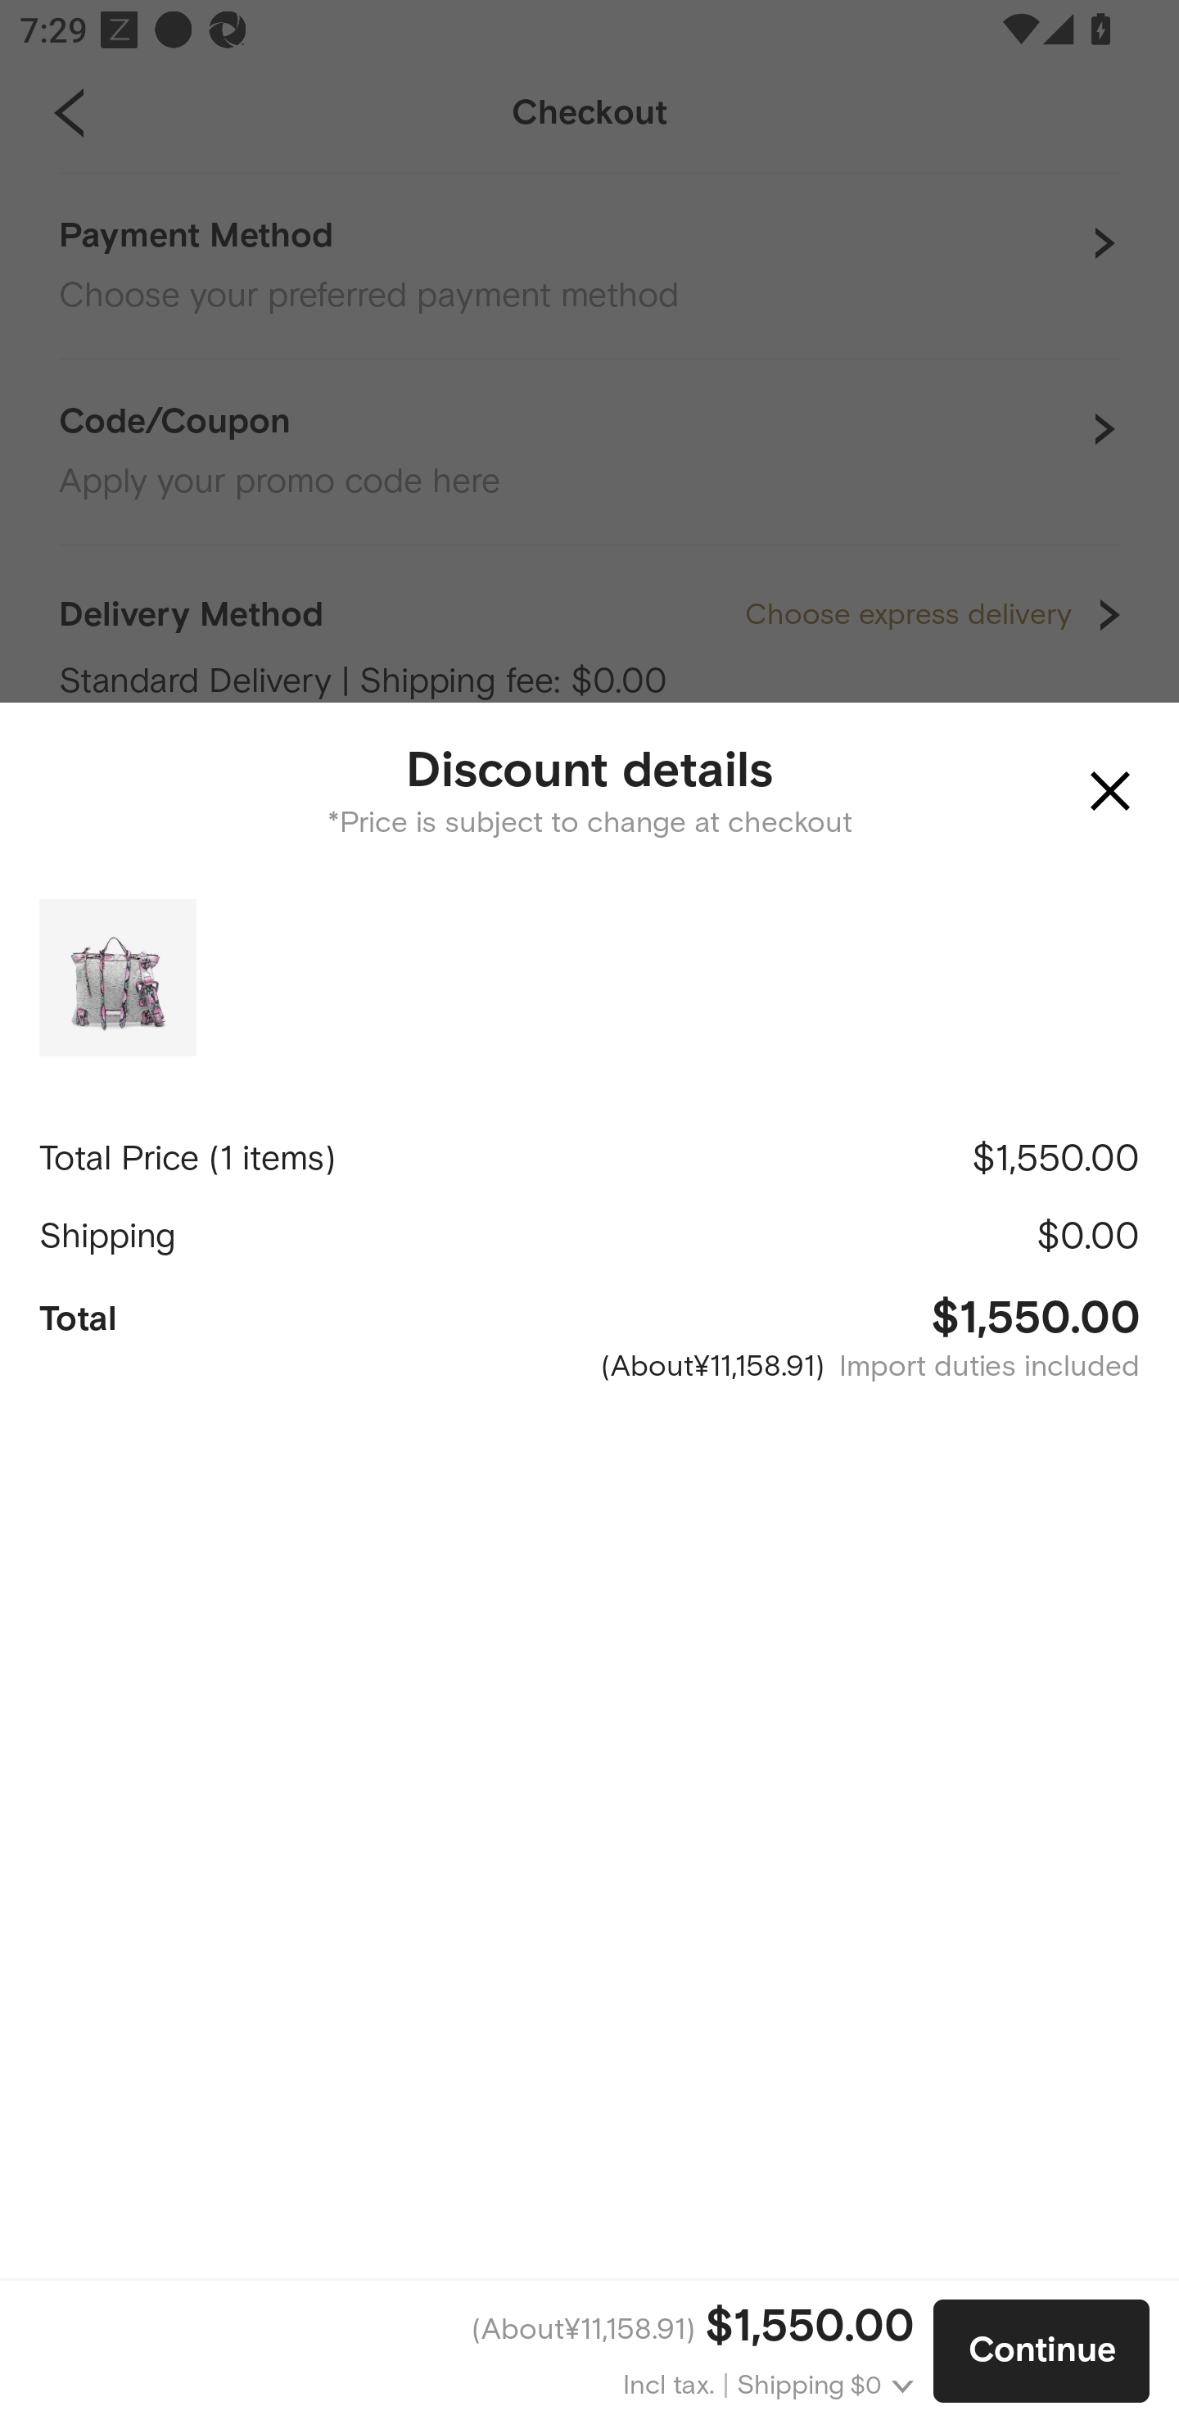 This screenshot has width=1179, height=2424. What do you see at coordinates (467, 2351) in the screenshot?
I see `(About¥11,158.91) $1,550.00 Incl tax. Shipping $0` at bounding box center [467, 2351].